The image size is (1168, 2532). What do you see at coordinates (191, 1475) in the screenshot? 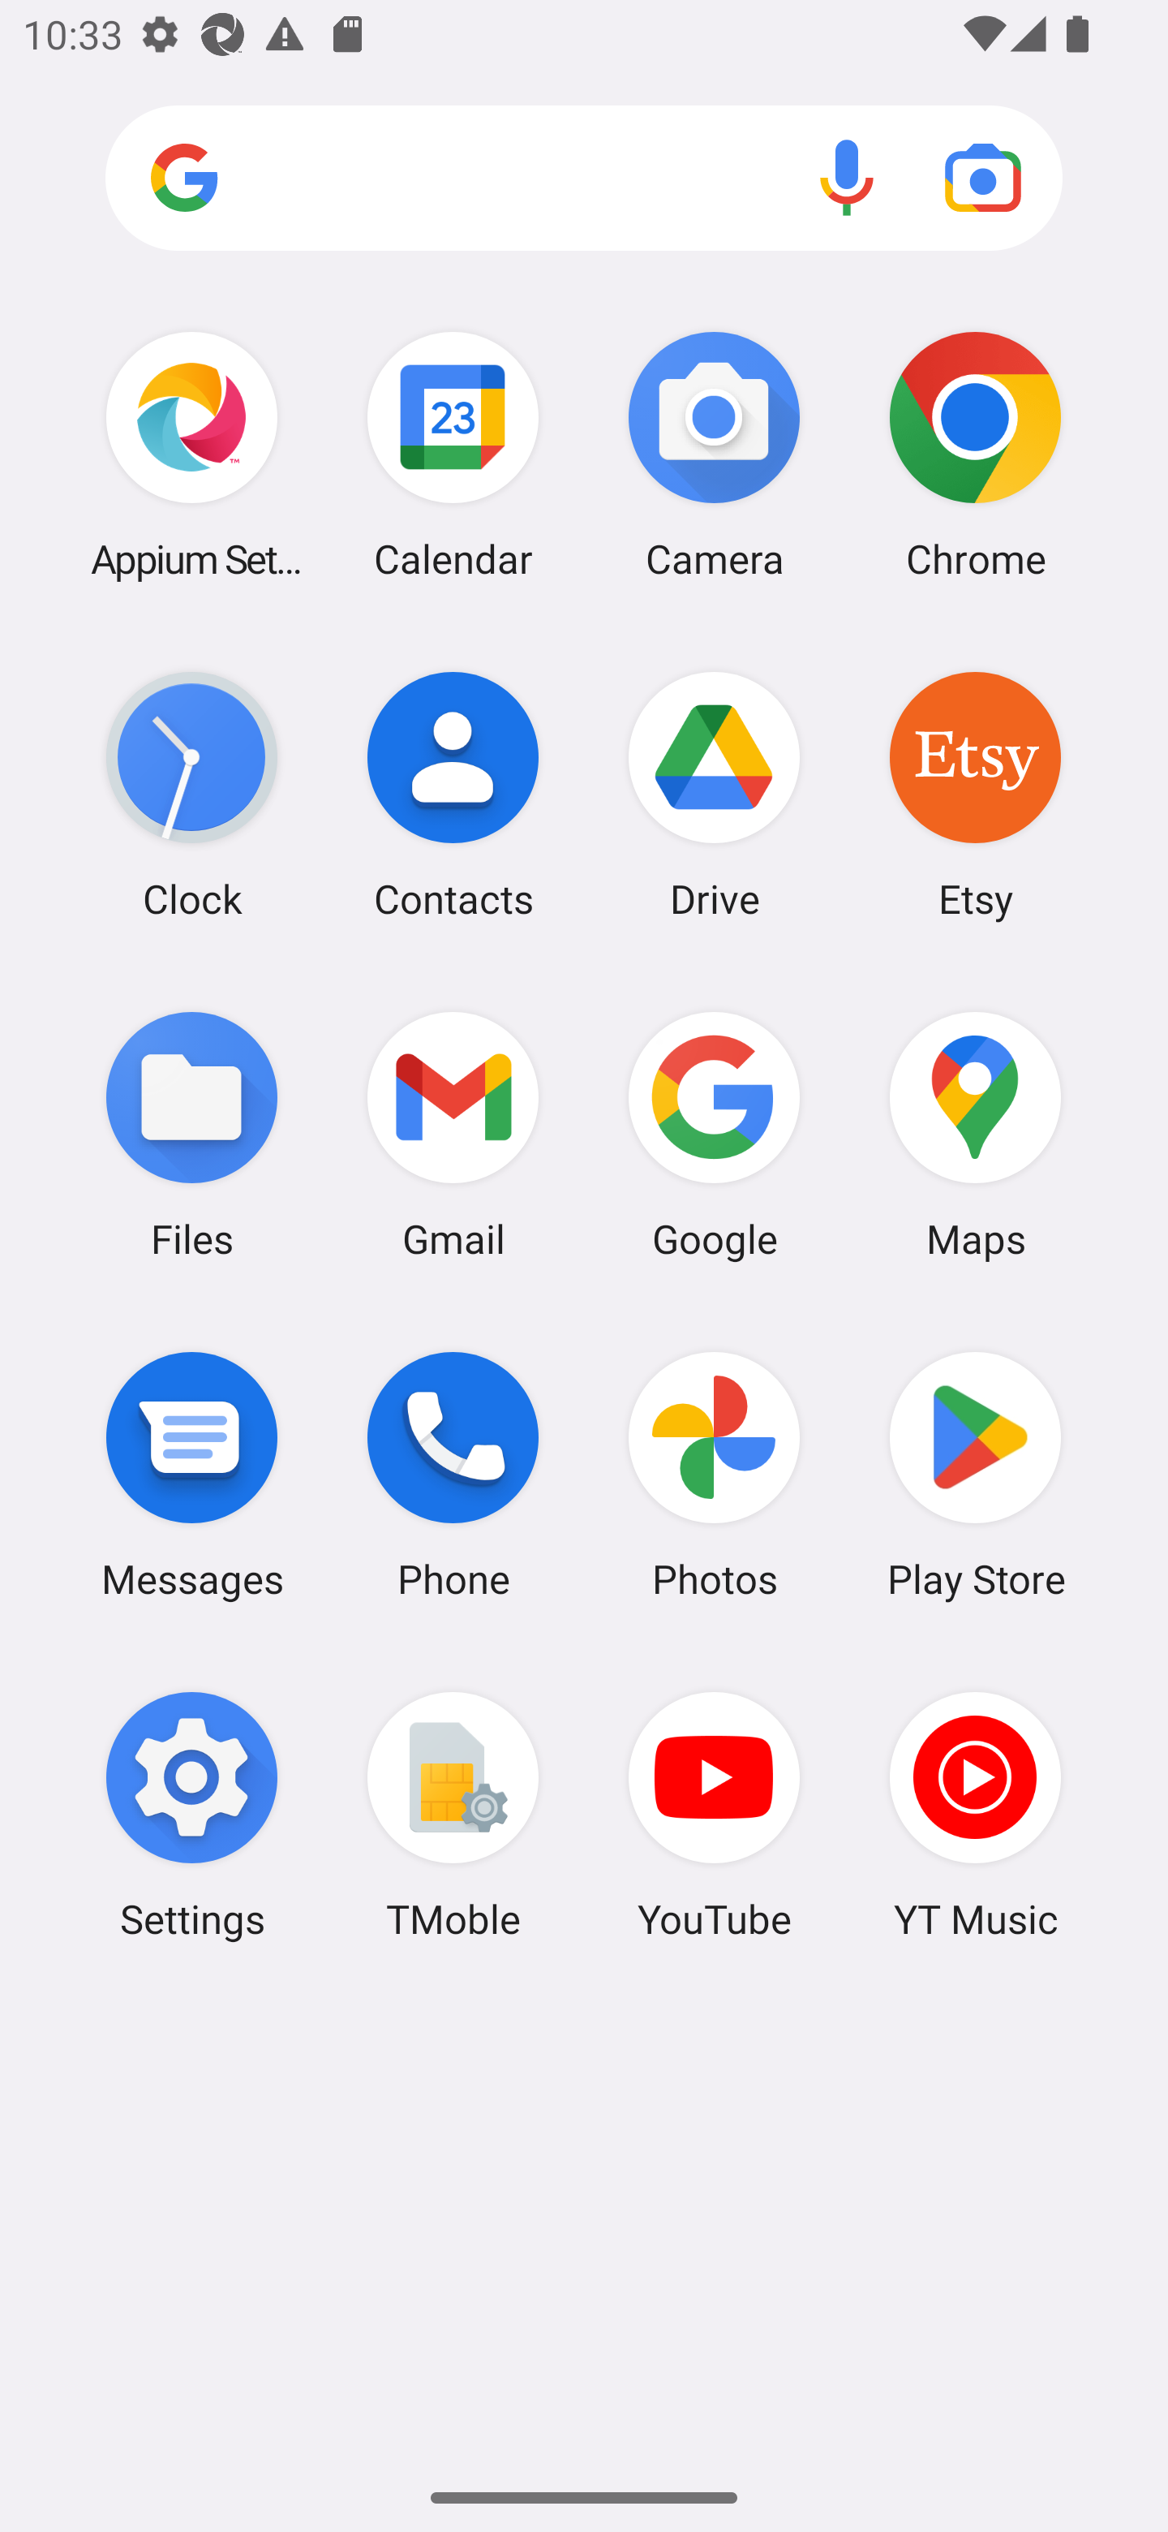
I see `Messages` at bounding box center [191, 1475].